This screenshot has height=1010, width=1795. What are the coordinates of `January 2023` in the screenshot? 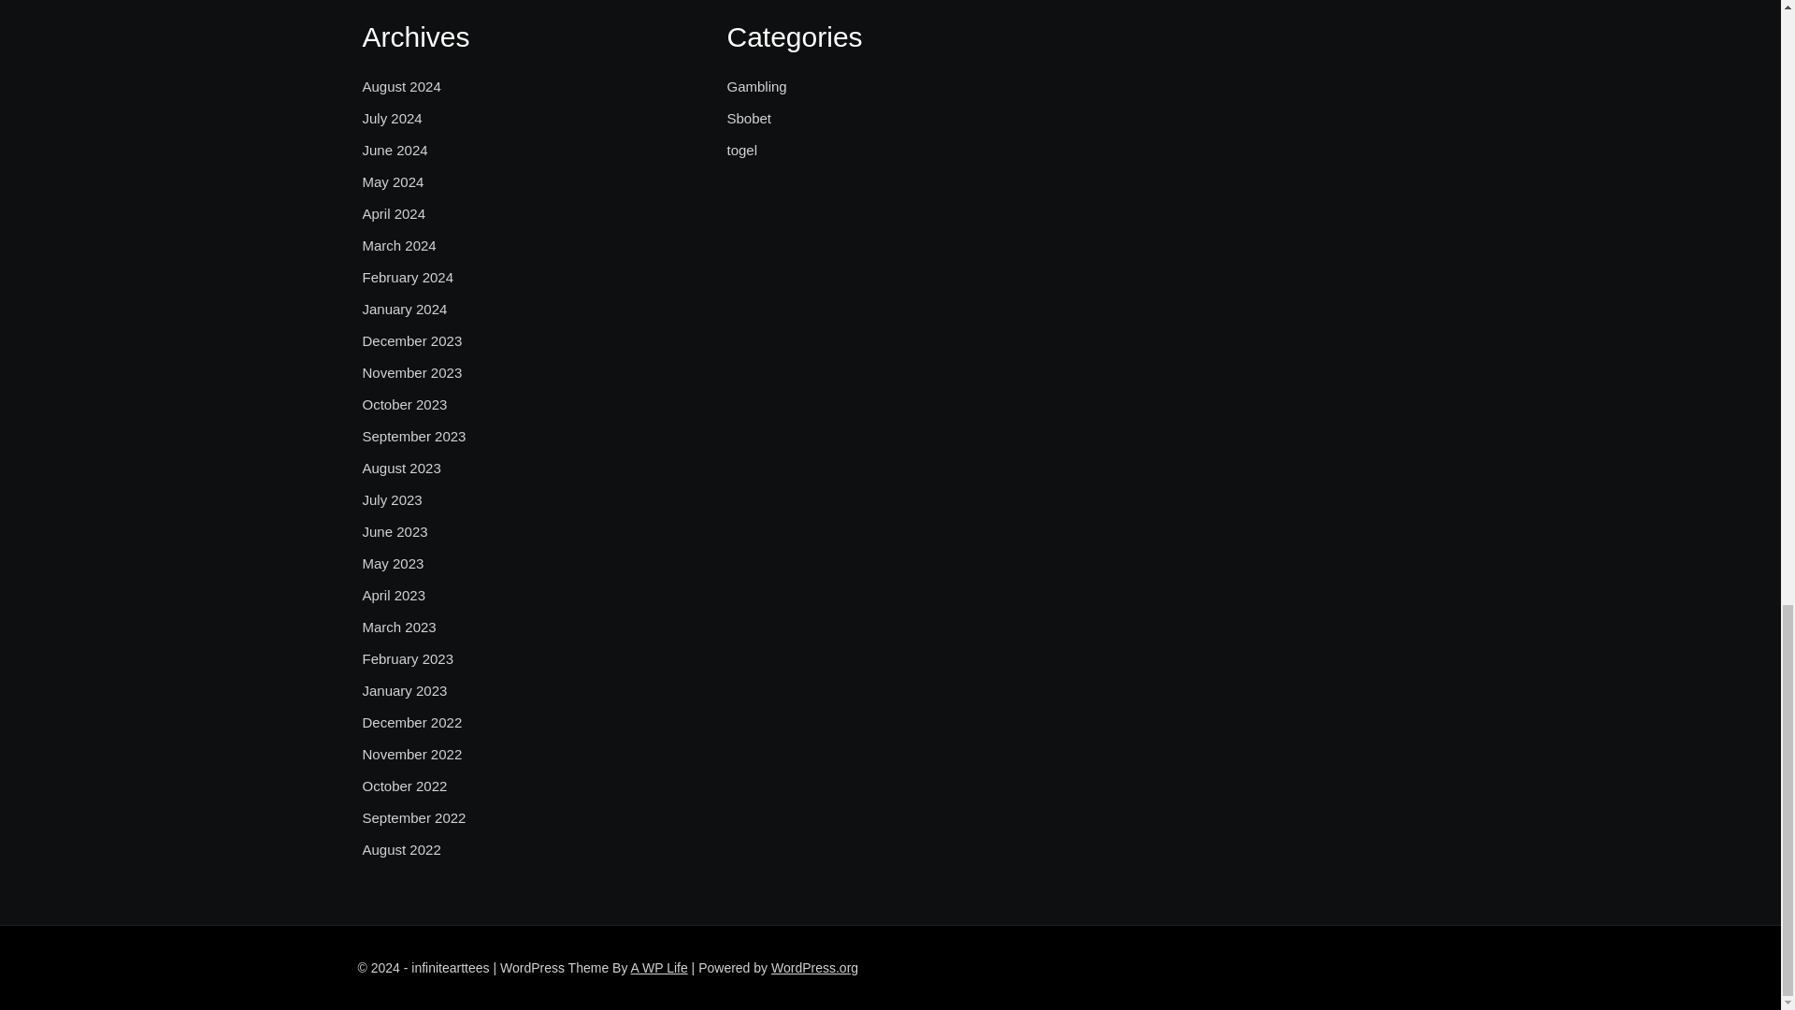 It's located at (404, 690).